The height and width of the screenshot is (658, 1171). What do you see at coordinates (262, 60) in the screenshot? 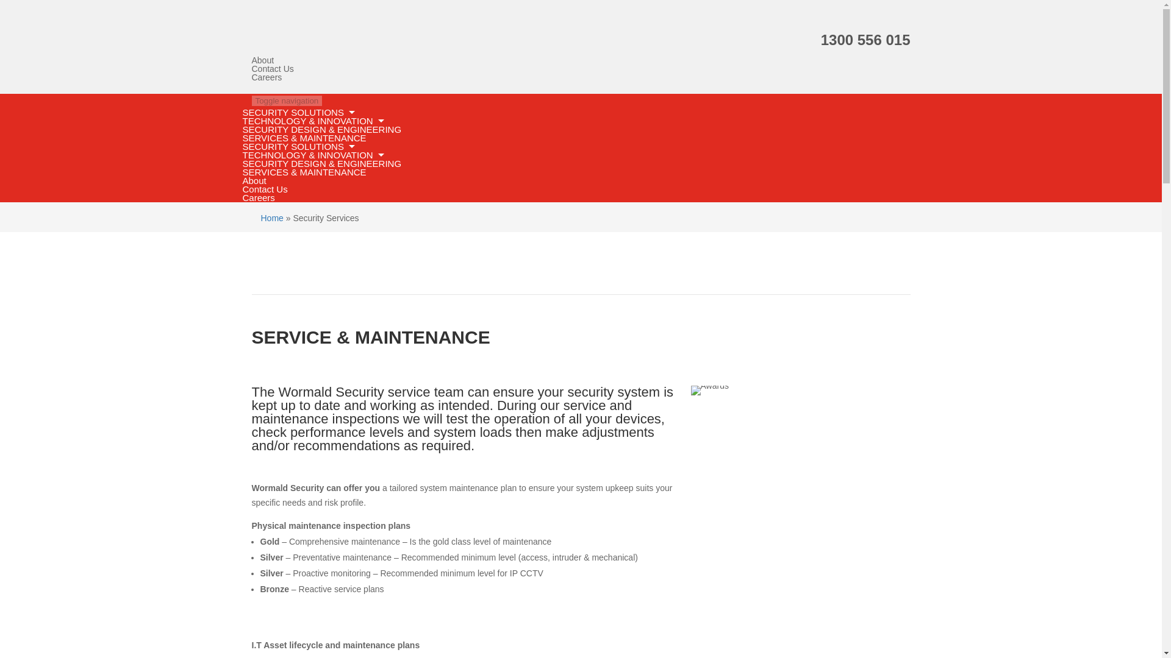
I see `About` at bounding box center [262, 60].